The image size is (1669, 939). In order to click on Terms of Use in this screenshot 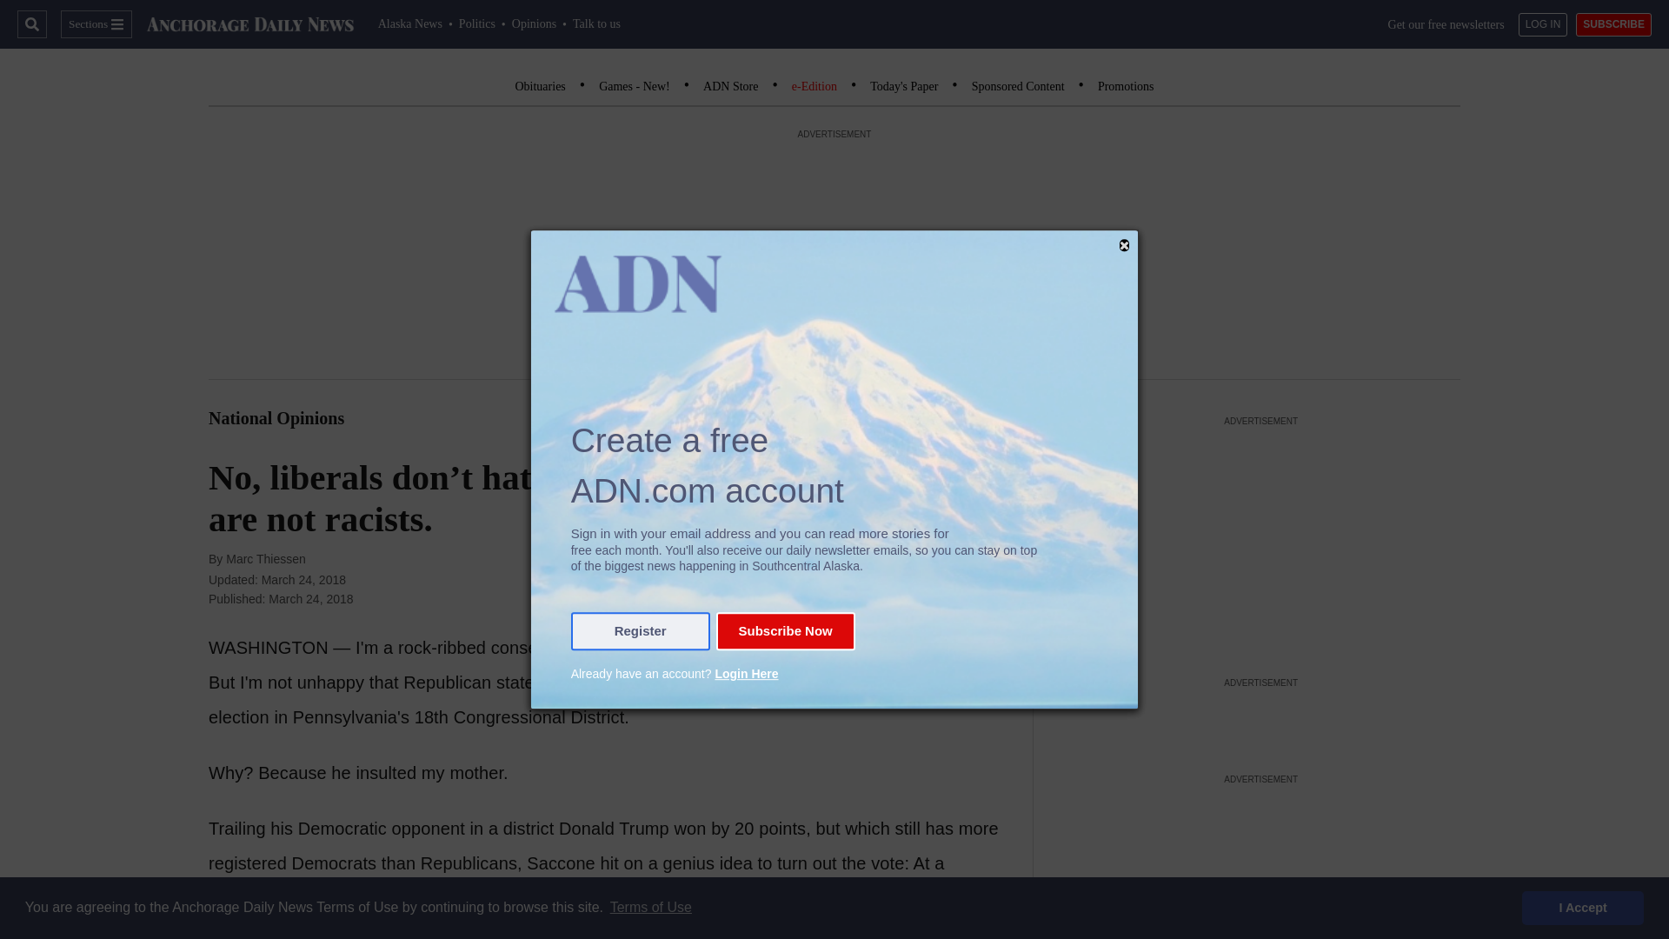, I will do `click(650, 908)`.